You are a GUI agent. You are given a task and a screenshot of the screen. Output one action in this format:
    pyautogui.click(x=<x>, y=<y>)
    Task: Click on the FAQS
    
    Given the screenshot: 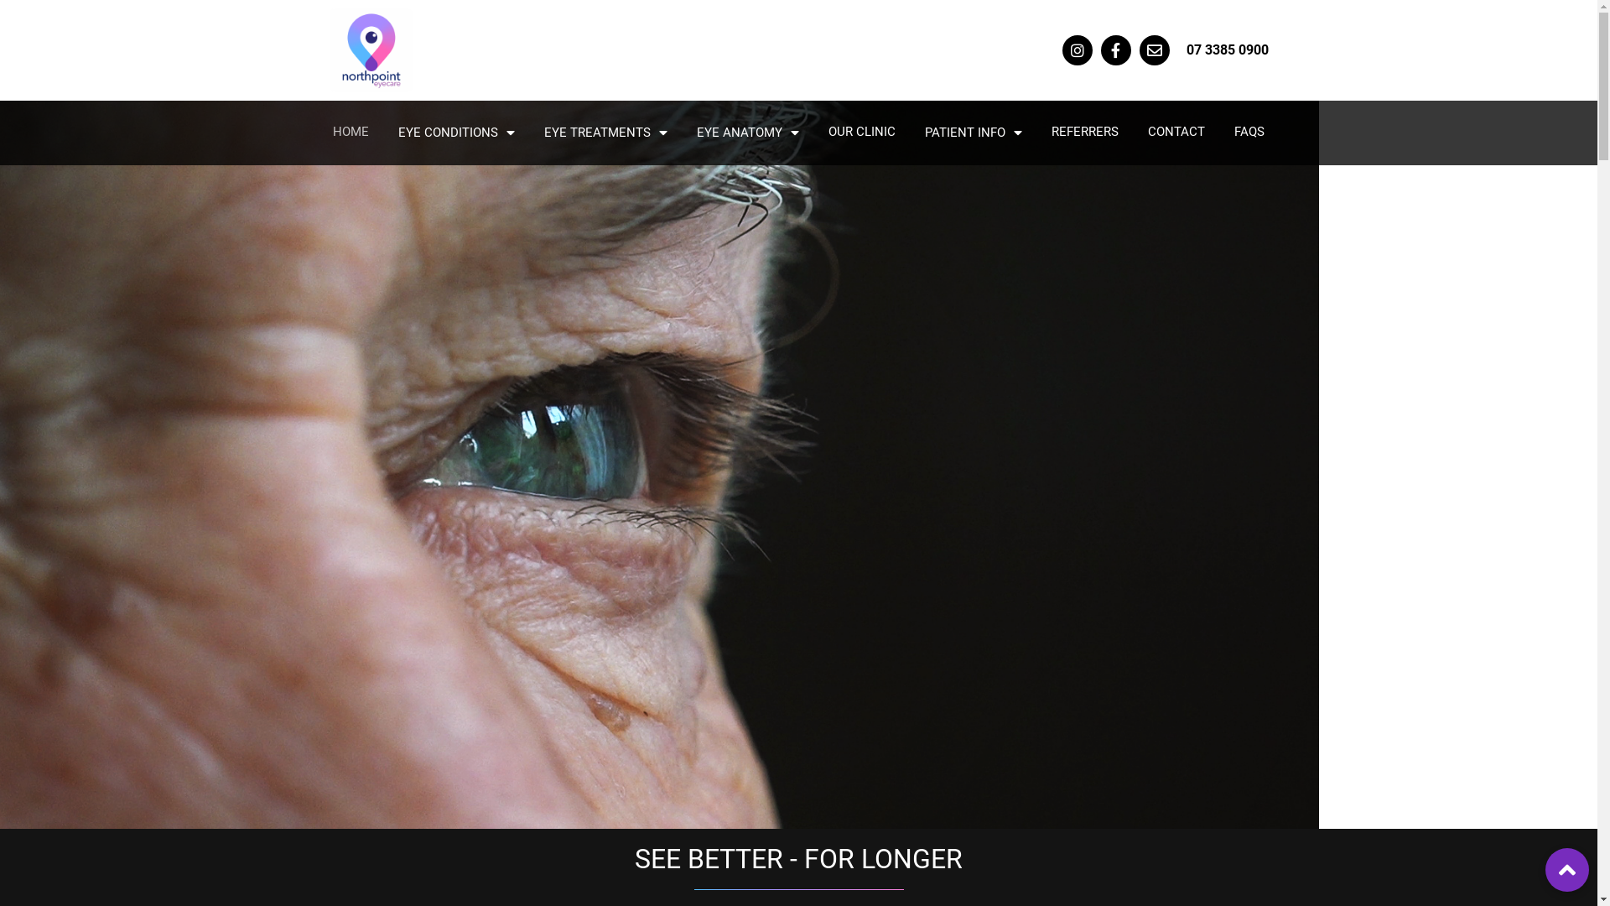 What is the action you would take?
    pyautogui.click(x=1249, y=133)
    